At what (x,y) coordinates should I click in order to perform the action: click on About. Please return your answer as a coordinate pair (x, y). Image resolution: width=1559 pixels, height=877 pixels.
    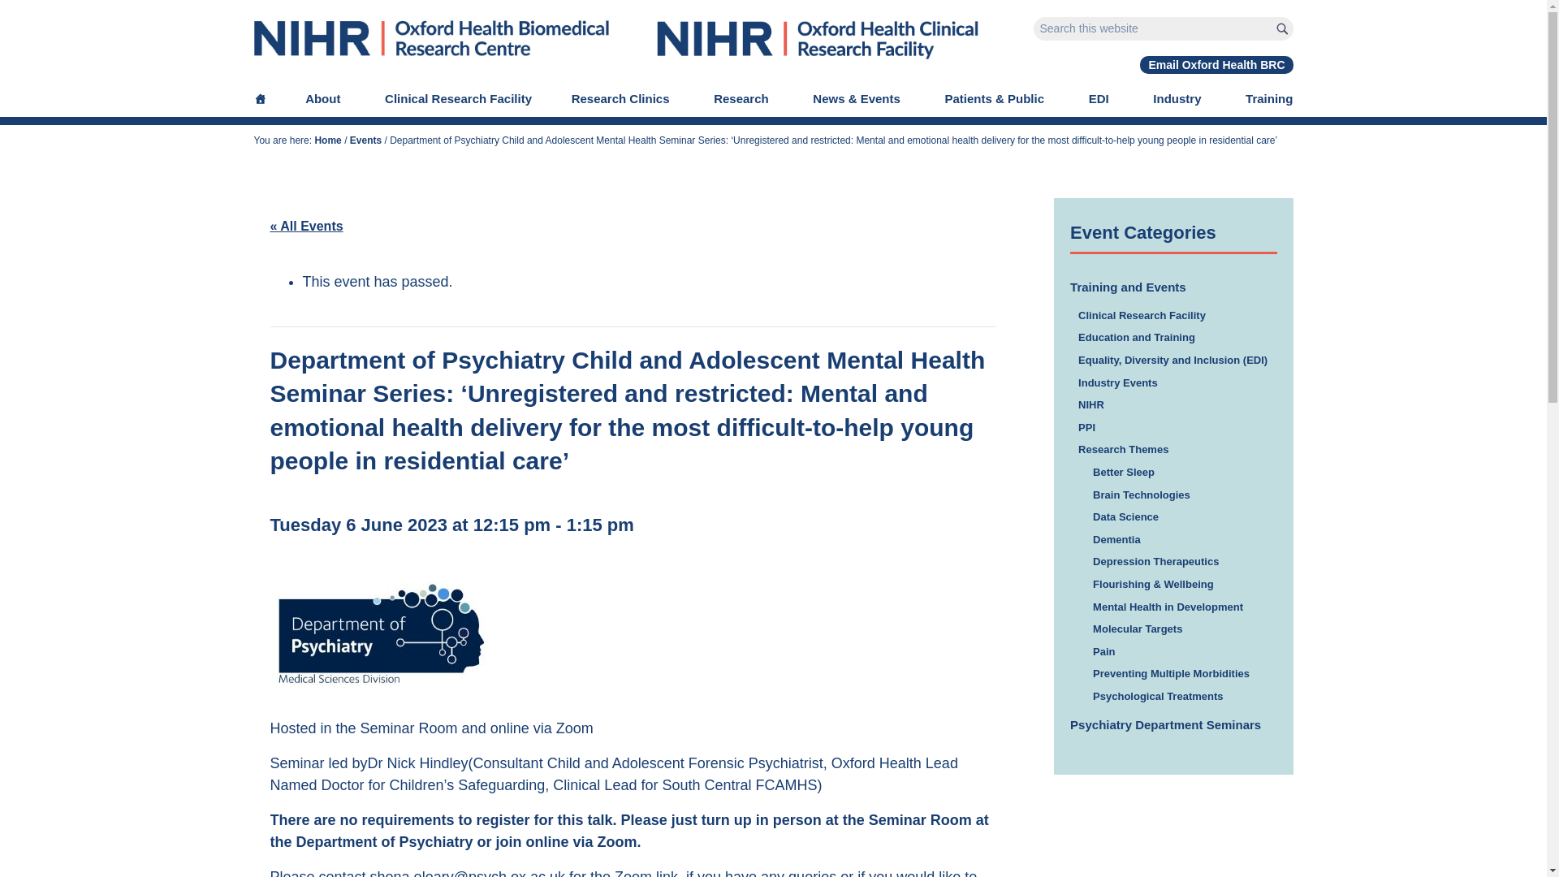
    Looking at the image, I should click on (325, 98).